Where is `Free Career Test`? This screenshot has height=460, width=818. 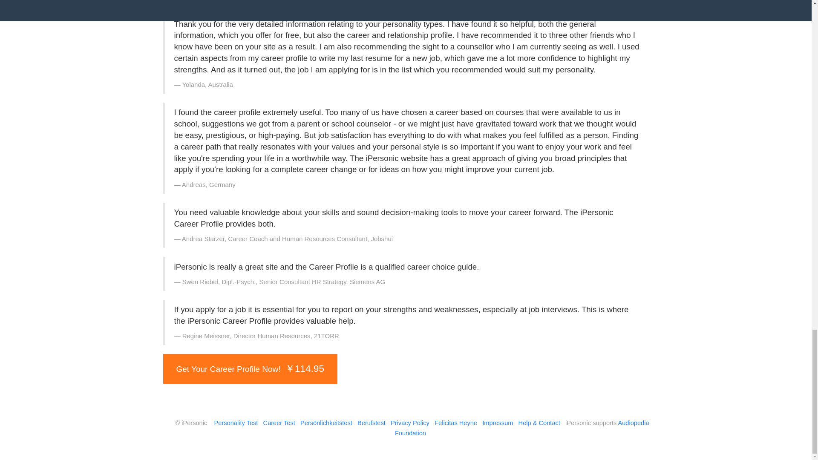
Free Career Test is located at coordinates (279, 423).